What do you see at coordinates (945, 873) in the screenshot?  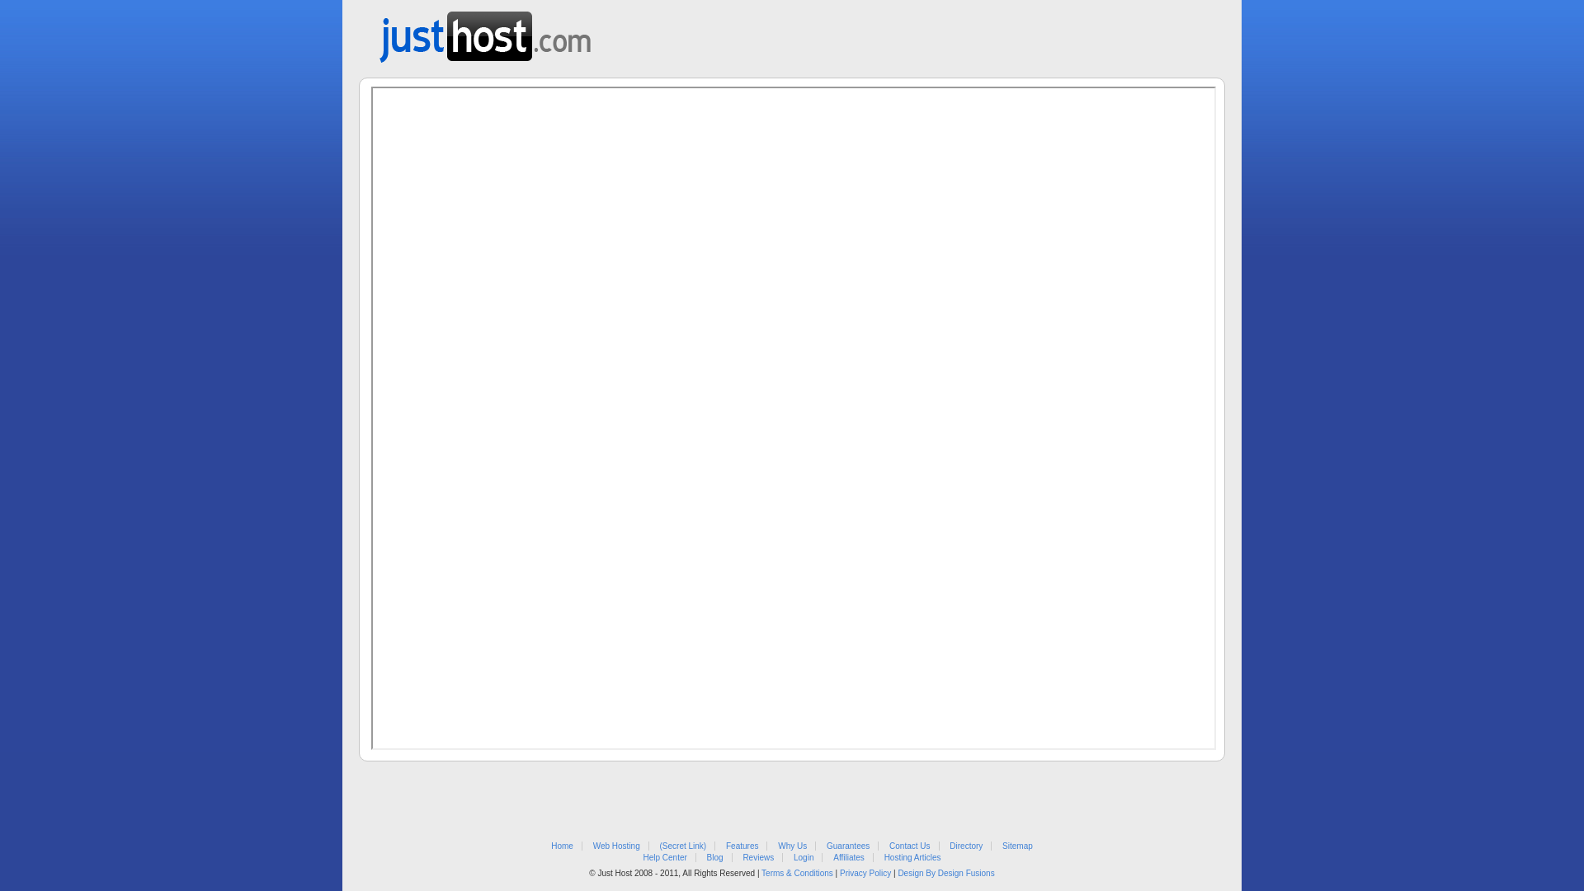 I see `Design By Design Fusions` at bounding box center [945, 873].